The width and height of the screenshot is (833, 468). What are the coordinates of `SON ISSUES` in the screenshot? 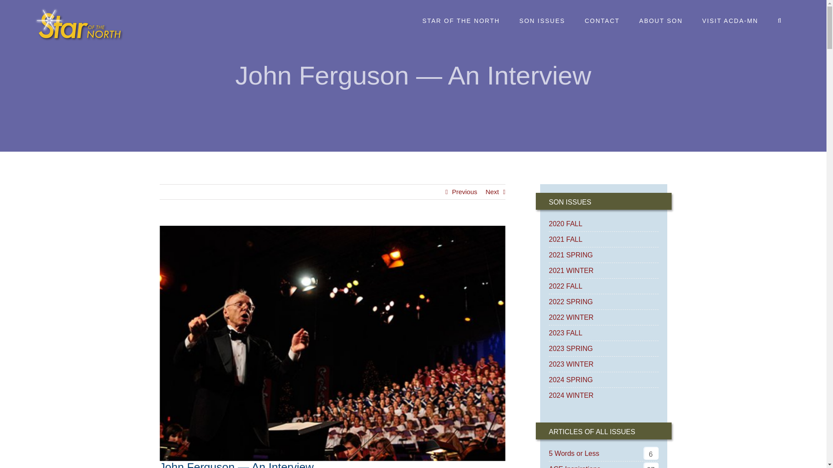 It's located at (542, 21).